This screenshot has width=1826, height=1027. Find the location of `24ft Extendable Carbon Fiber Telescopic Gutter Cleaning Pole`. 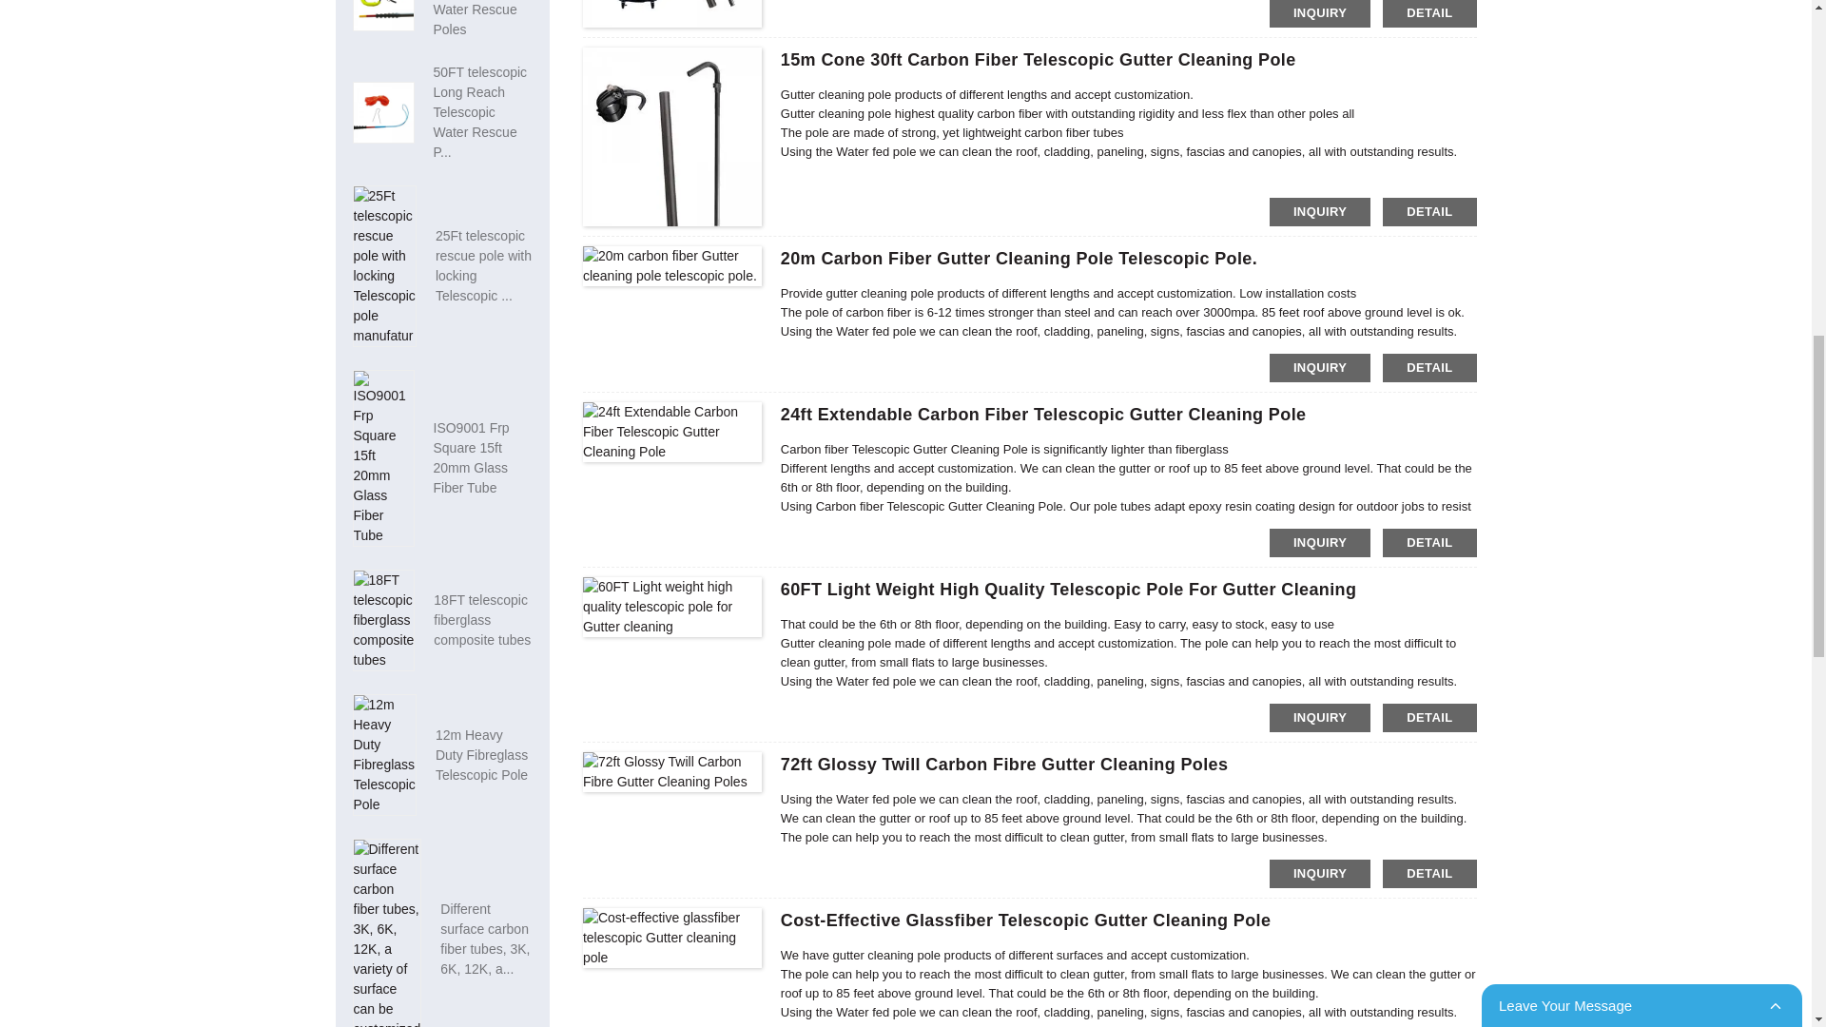

24ft Extendable Carbon Fiber Telescopic Gutter Cleaning Pole is located at coordinates (1044, 415).